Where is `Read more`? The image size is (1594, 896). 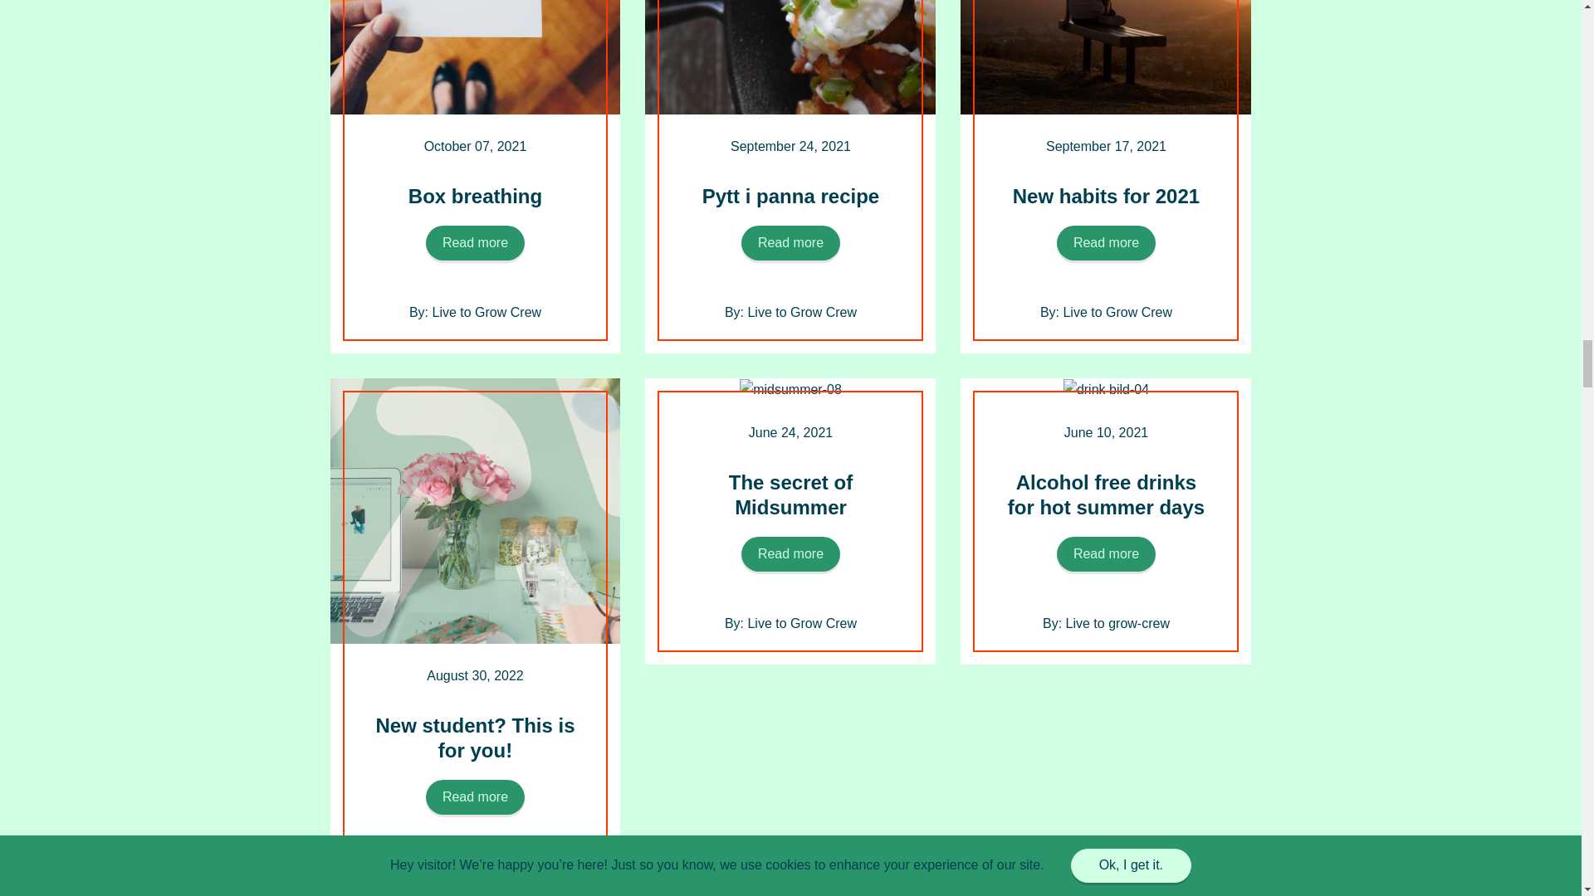 Read more is located at coordinates (475, 796).